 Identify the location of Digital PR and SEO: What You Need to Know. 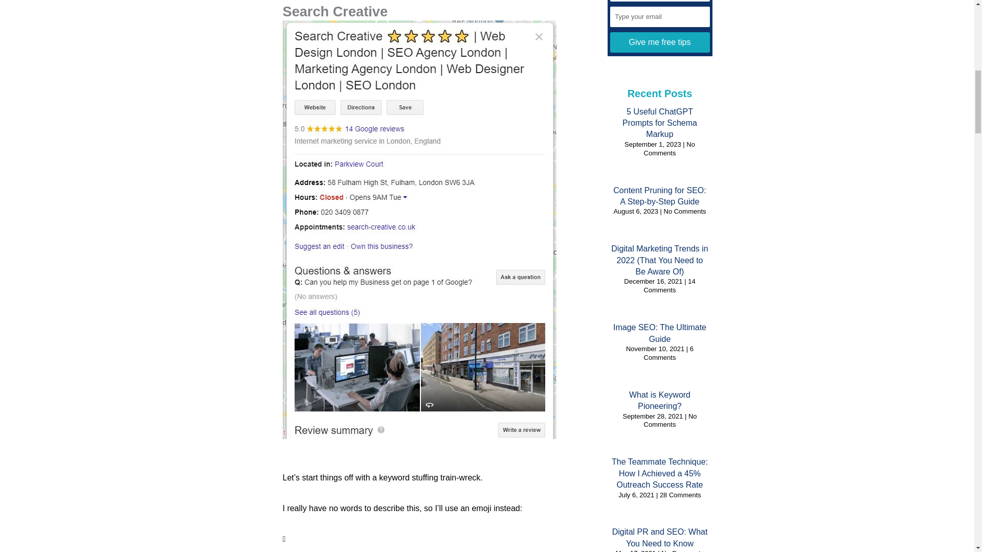
(660, 538).